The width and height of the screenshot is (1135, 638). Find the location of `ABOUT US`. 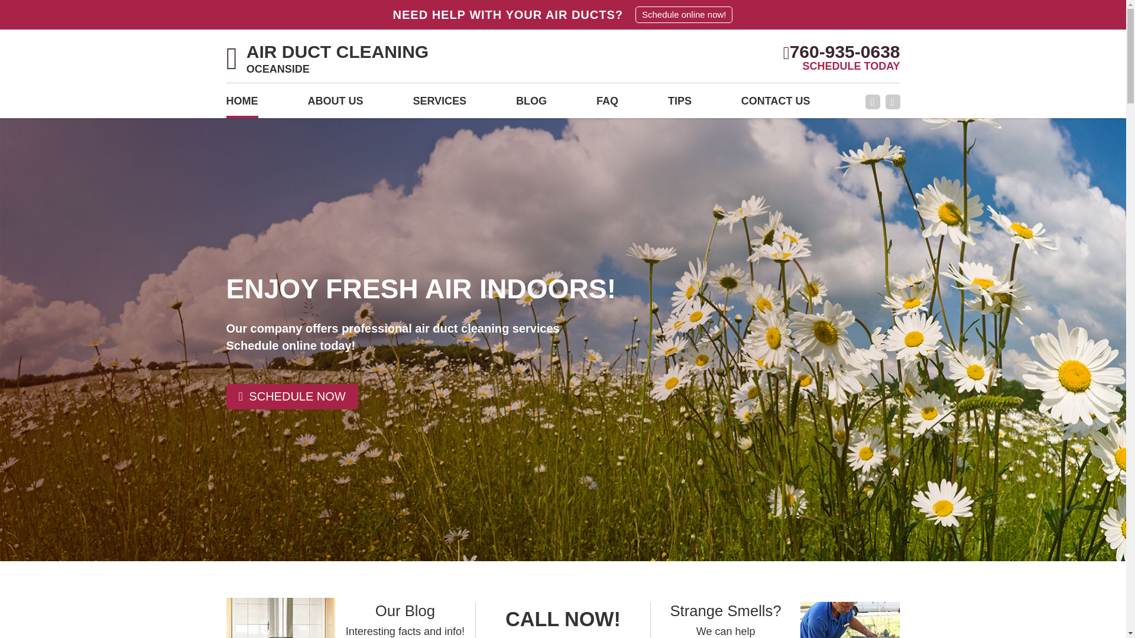

ABOUT US is located at coordinates (335, 105).